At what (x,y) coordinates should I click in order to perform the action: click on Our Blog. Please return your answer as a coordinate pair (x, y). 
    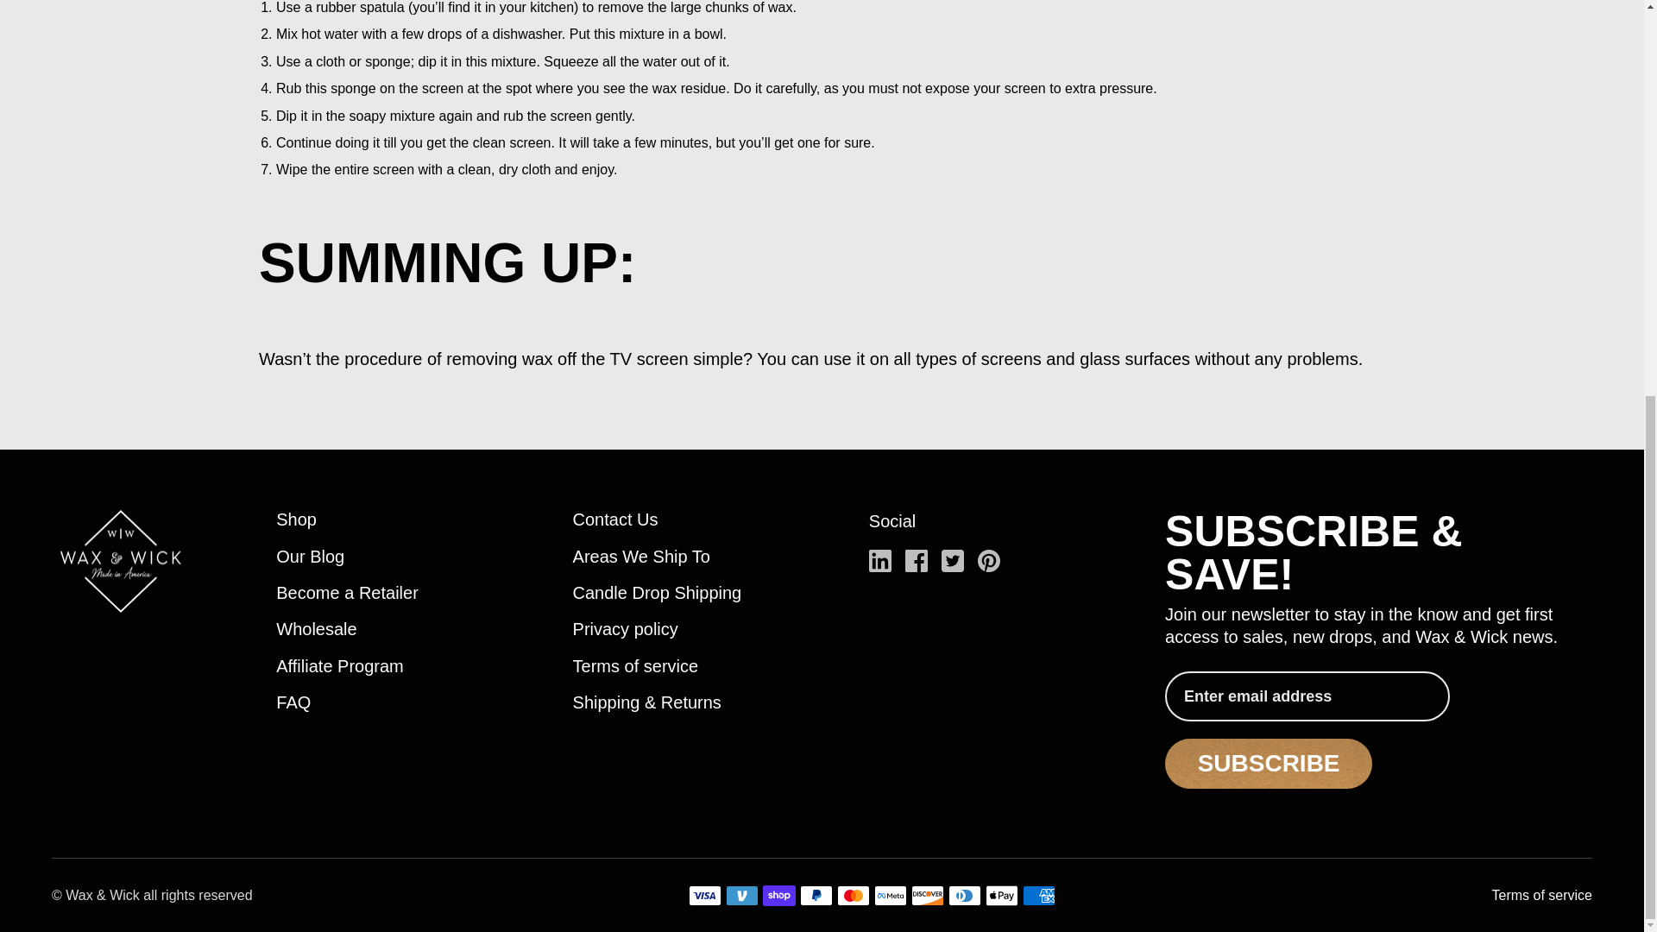
    Looking at the image, I should click on (311, 557).